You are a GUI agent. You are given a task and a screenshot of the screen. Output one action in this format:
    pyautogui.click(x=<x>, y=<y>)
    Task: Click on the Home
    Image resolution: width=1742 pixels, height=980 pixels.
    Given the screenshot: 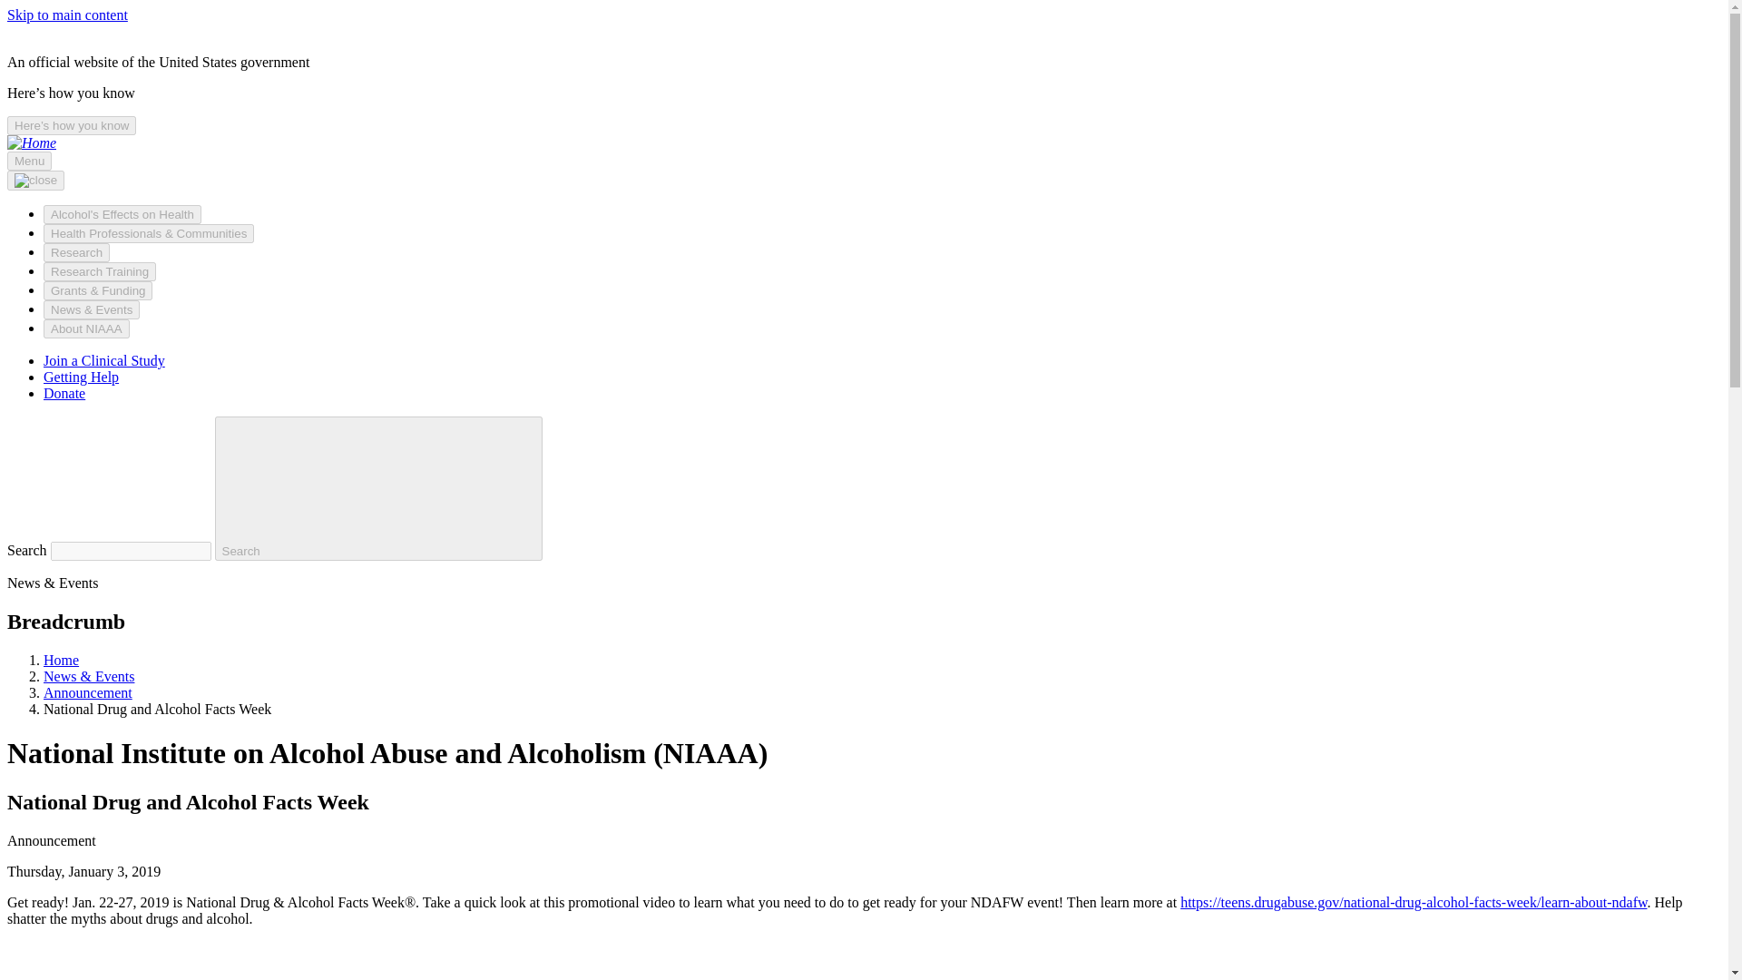 What is the action you would take?
    pyautogui.click(x=61, y=660)
    